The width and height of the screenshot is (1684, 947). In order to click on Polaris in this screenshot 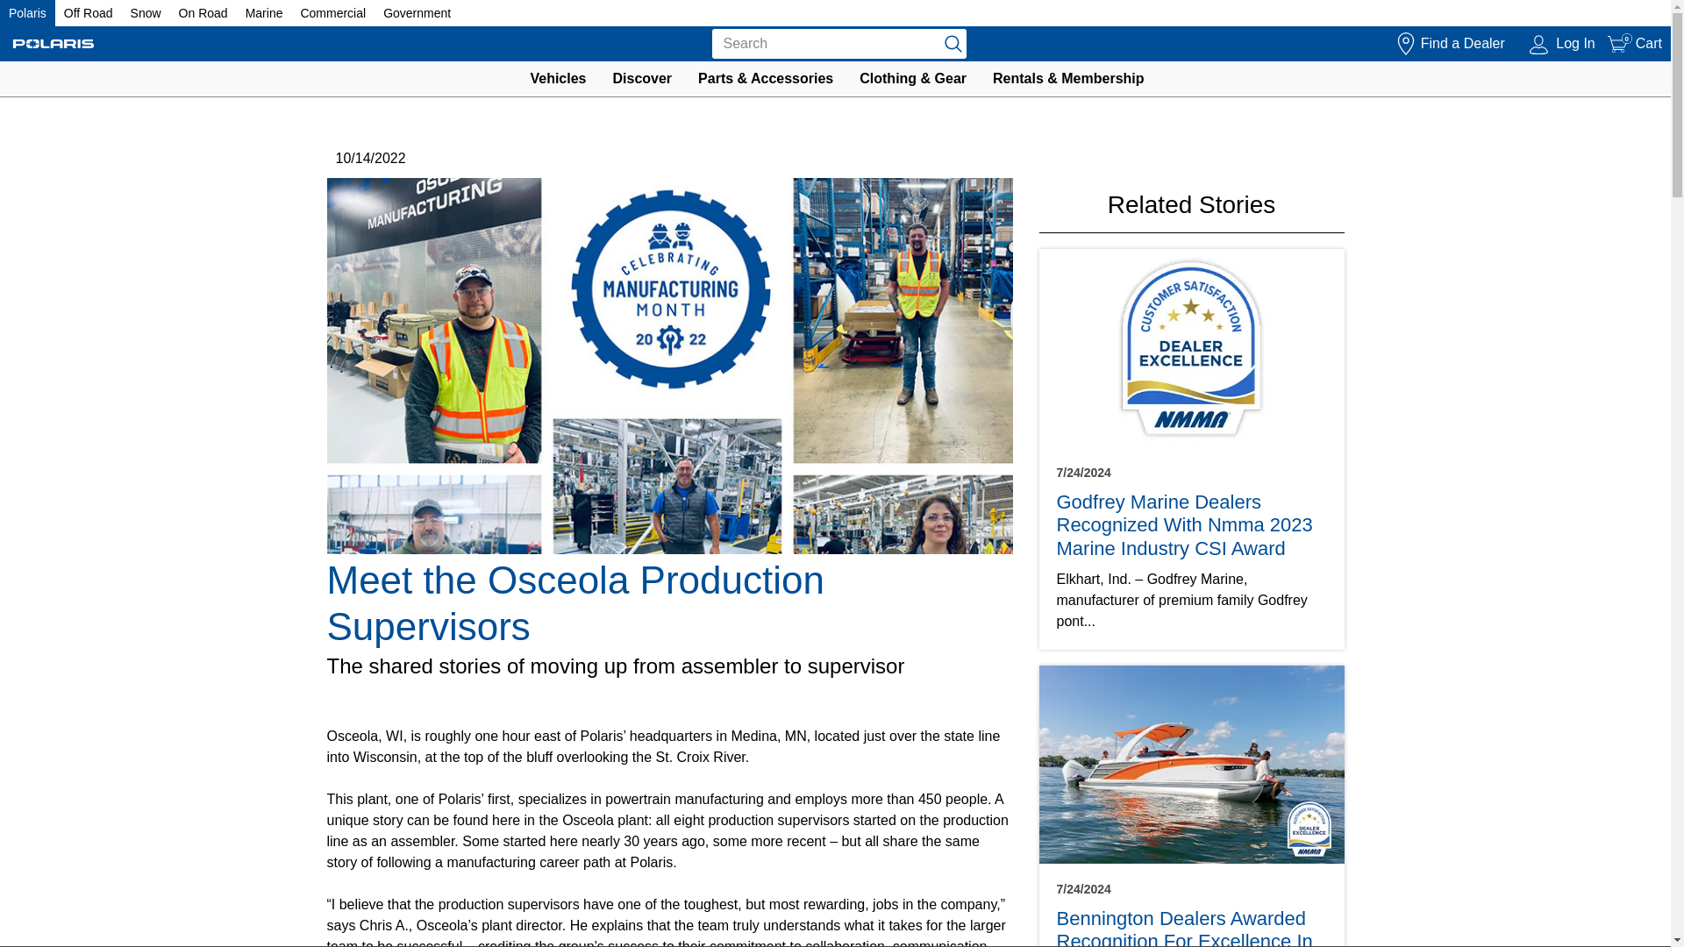, I will do `click(27, 12)`.